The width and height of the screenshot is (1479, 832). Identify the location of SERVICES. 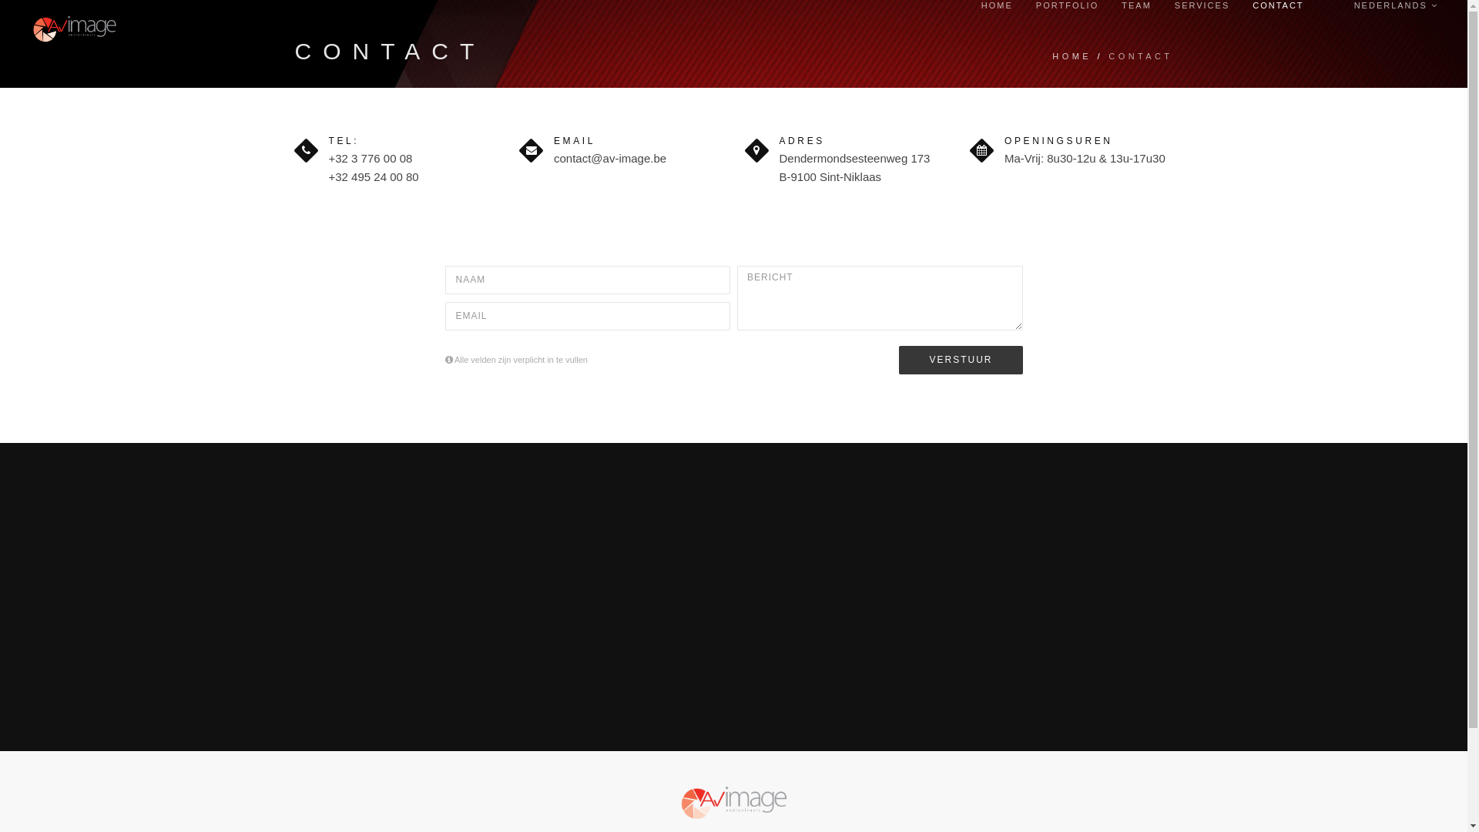
(1202, 5).